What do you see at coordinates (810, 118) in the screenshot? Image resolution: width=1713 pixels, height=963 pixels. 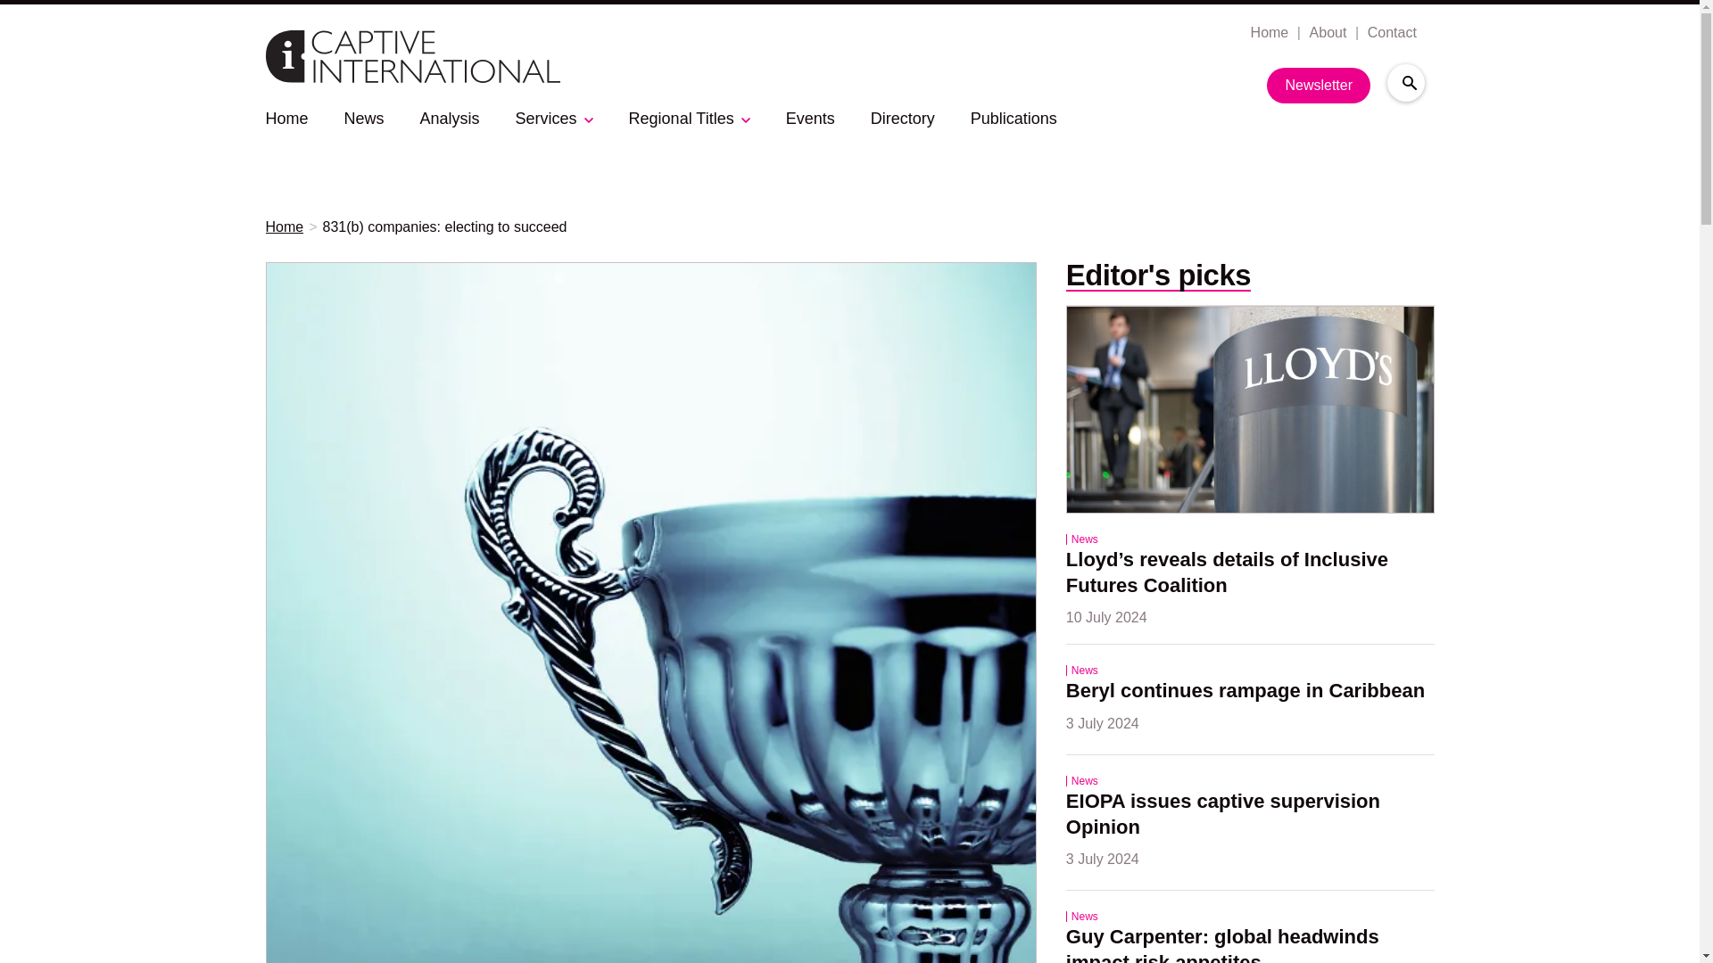 I see `Events` at bounding box center [810, 118].